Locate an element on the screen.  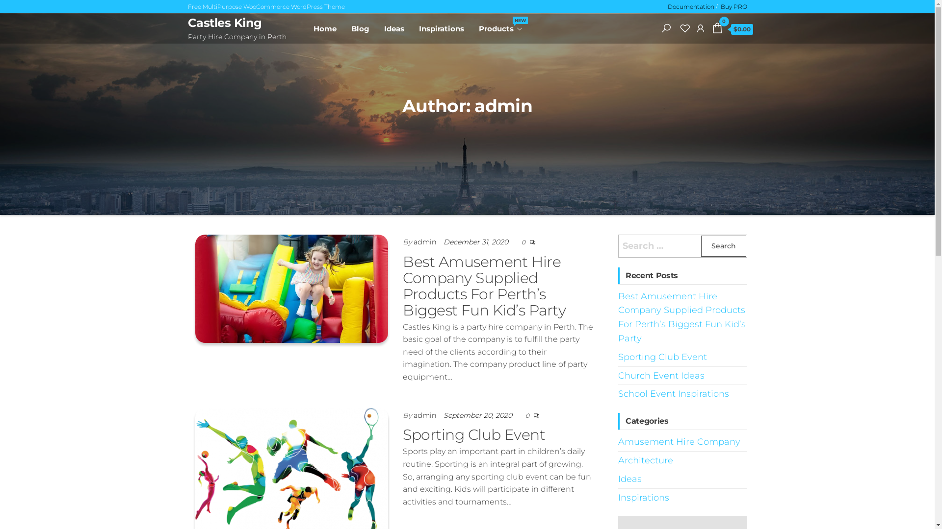
Sporting Club Event is located at coordinates (662, 357).